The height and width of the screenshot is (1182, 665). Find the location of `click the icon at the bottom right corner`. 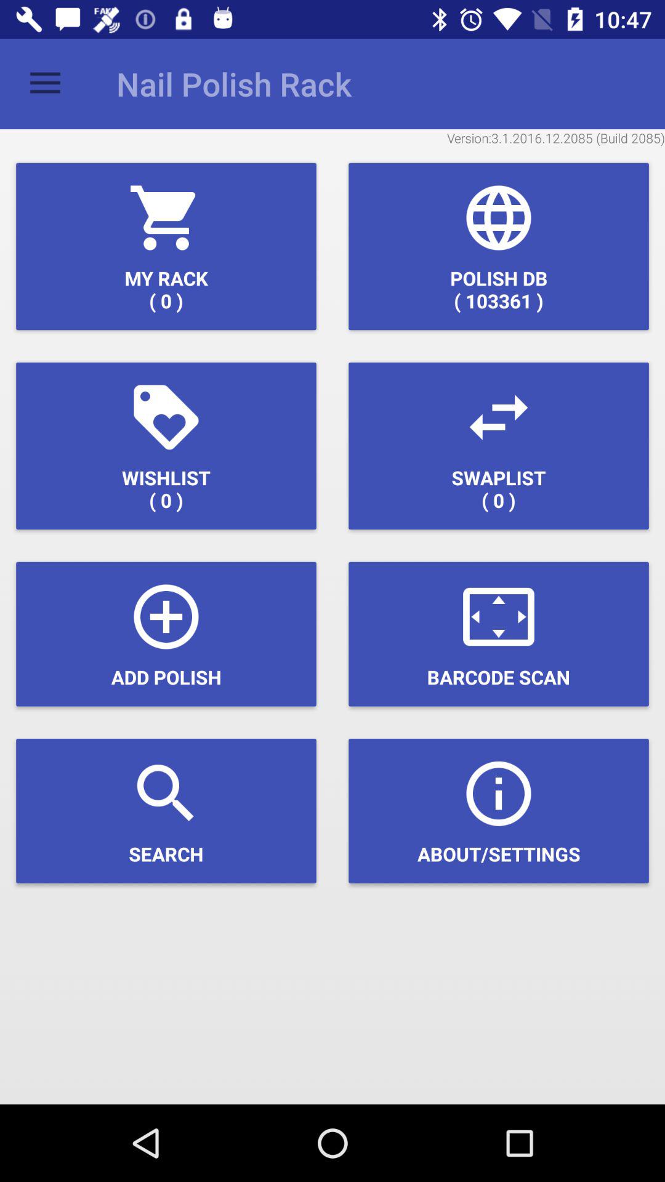

click the icon at the bottom right corner is located at coordinates (499, 811).